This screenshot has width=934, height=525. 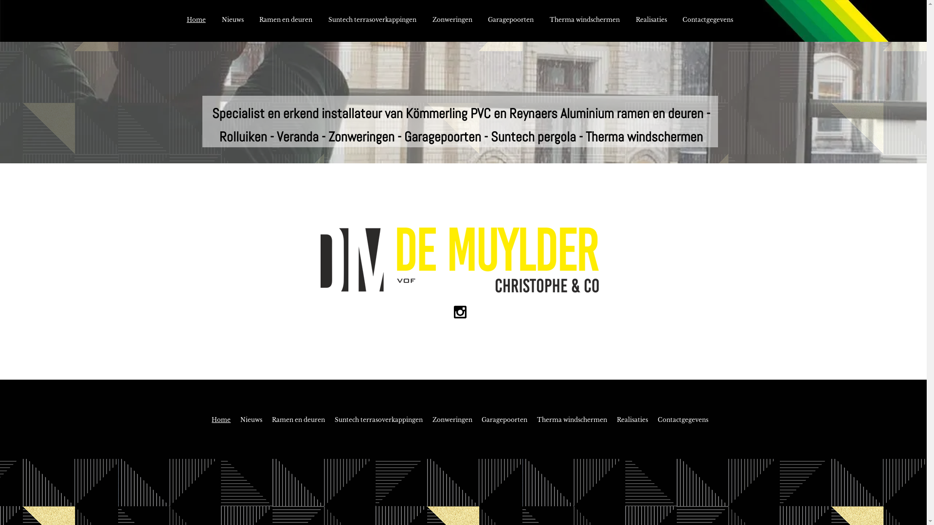 What do you see at coordinates (286, 20) in the screenshot?
I see `Ramen en deuren` at bounding box center [286, 20].